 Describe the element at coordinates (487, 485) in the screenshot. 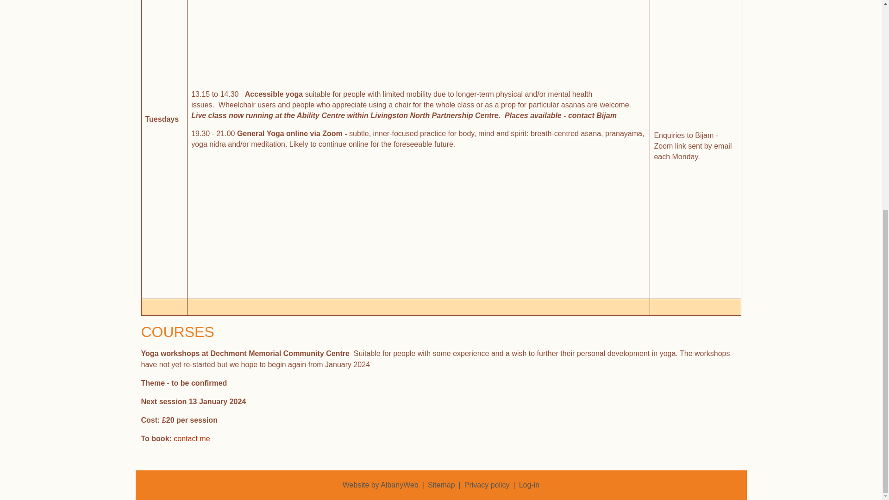

I see `Privacy policy` at that location.